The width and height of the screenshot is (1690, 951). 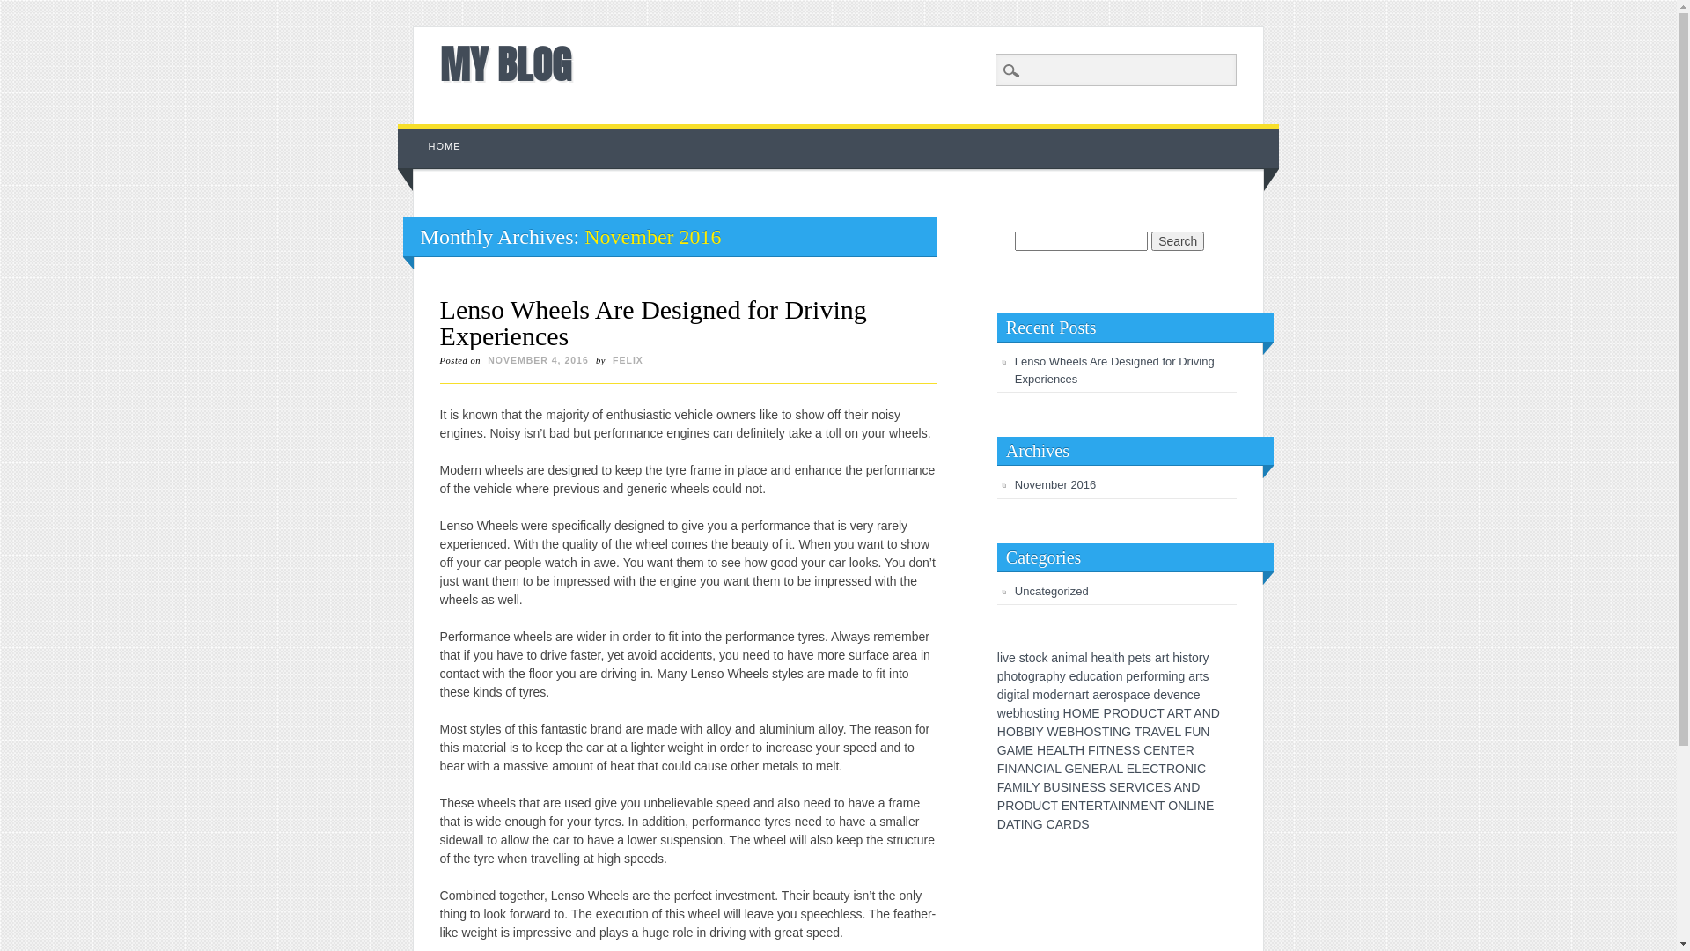 What do you see at coordinates (1065, 787) in the screenshot?
I see `S` at bounding box center [1065, 787].